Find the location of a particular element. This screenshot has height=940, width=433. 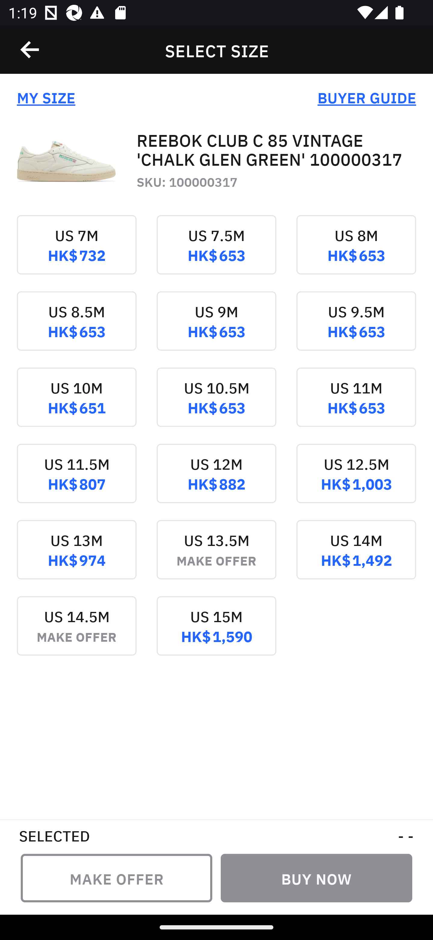

MAKE OFFER is located at coordinates (116, 878).